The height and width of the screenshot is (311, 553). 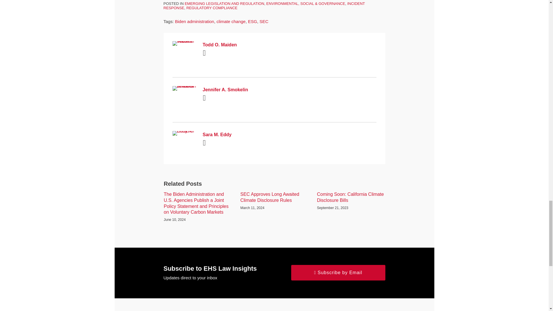 I want to click on REGULATORY COMPLIANCE, so click(x=212, y=8).